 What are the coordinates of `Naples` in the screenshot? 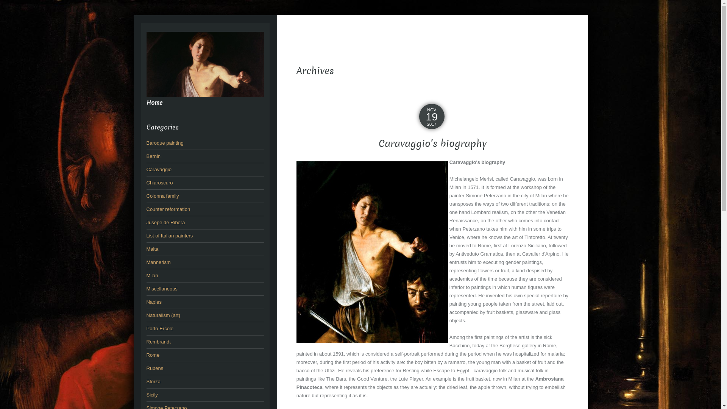 It's located at (154, 302).